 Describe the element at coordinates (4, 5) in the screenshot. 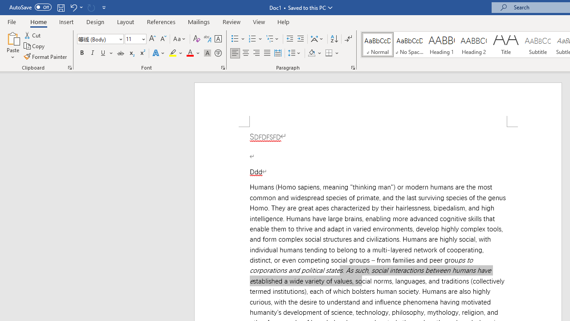

I see `System` at that location.